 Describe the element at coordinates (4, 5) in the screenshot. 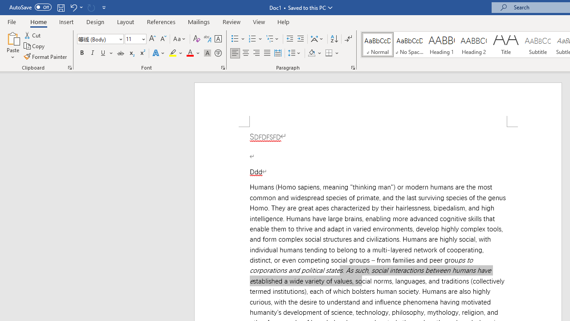

I see `System` at that location.